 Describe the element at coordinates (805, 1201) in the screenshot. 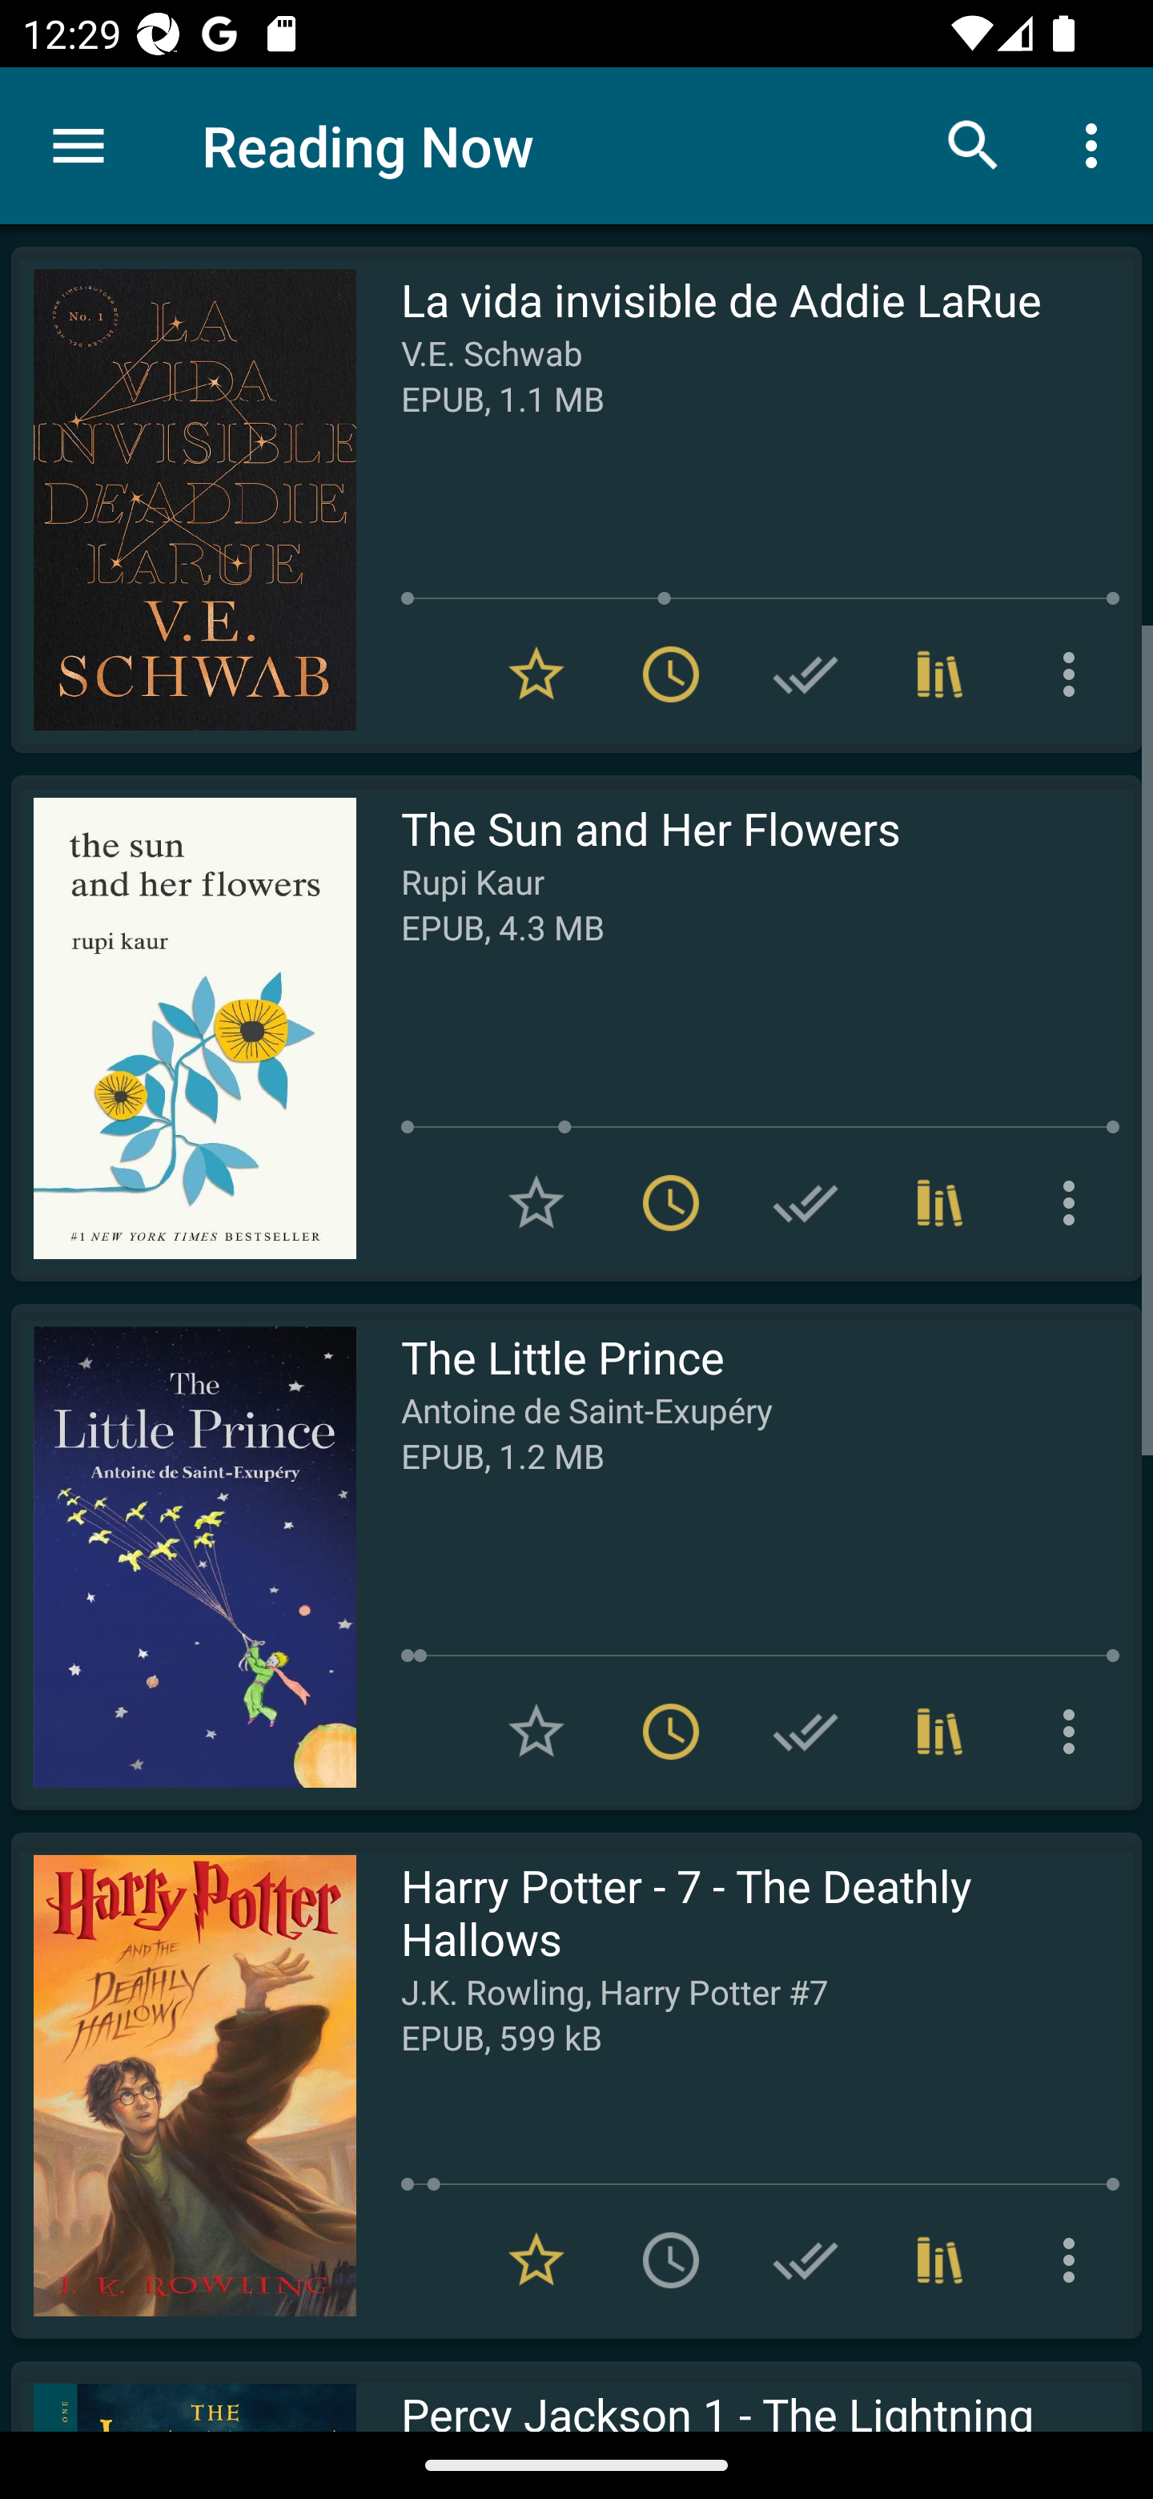

I see `Add to Have read` at that location.